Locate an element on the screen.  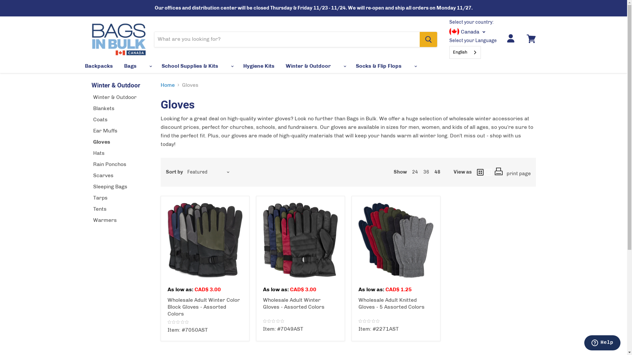
Wholesale Adult Winter Color Block Gloves - Assorted Colors is located at coordinates (203, 307).